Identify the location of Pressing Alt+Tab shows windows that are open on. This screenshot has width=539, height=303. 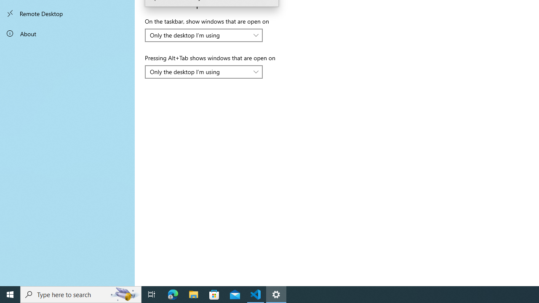
(204, 72).